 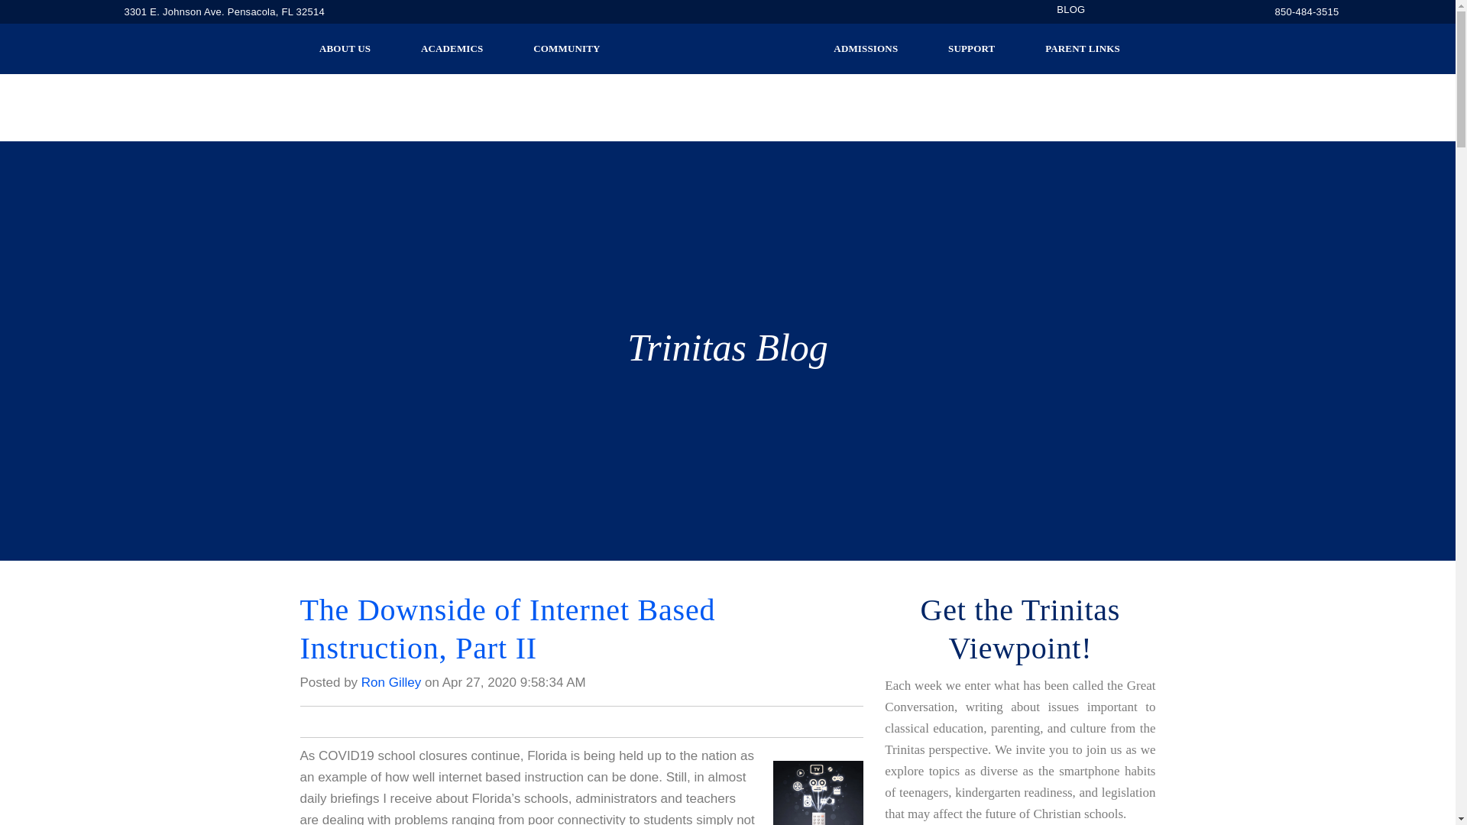 What do you see at coordinates (1307, 12) in the screenshot?
I see `850-484-3515` at bounding box center [1307, 12].